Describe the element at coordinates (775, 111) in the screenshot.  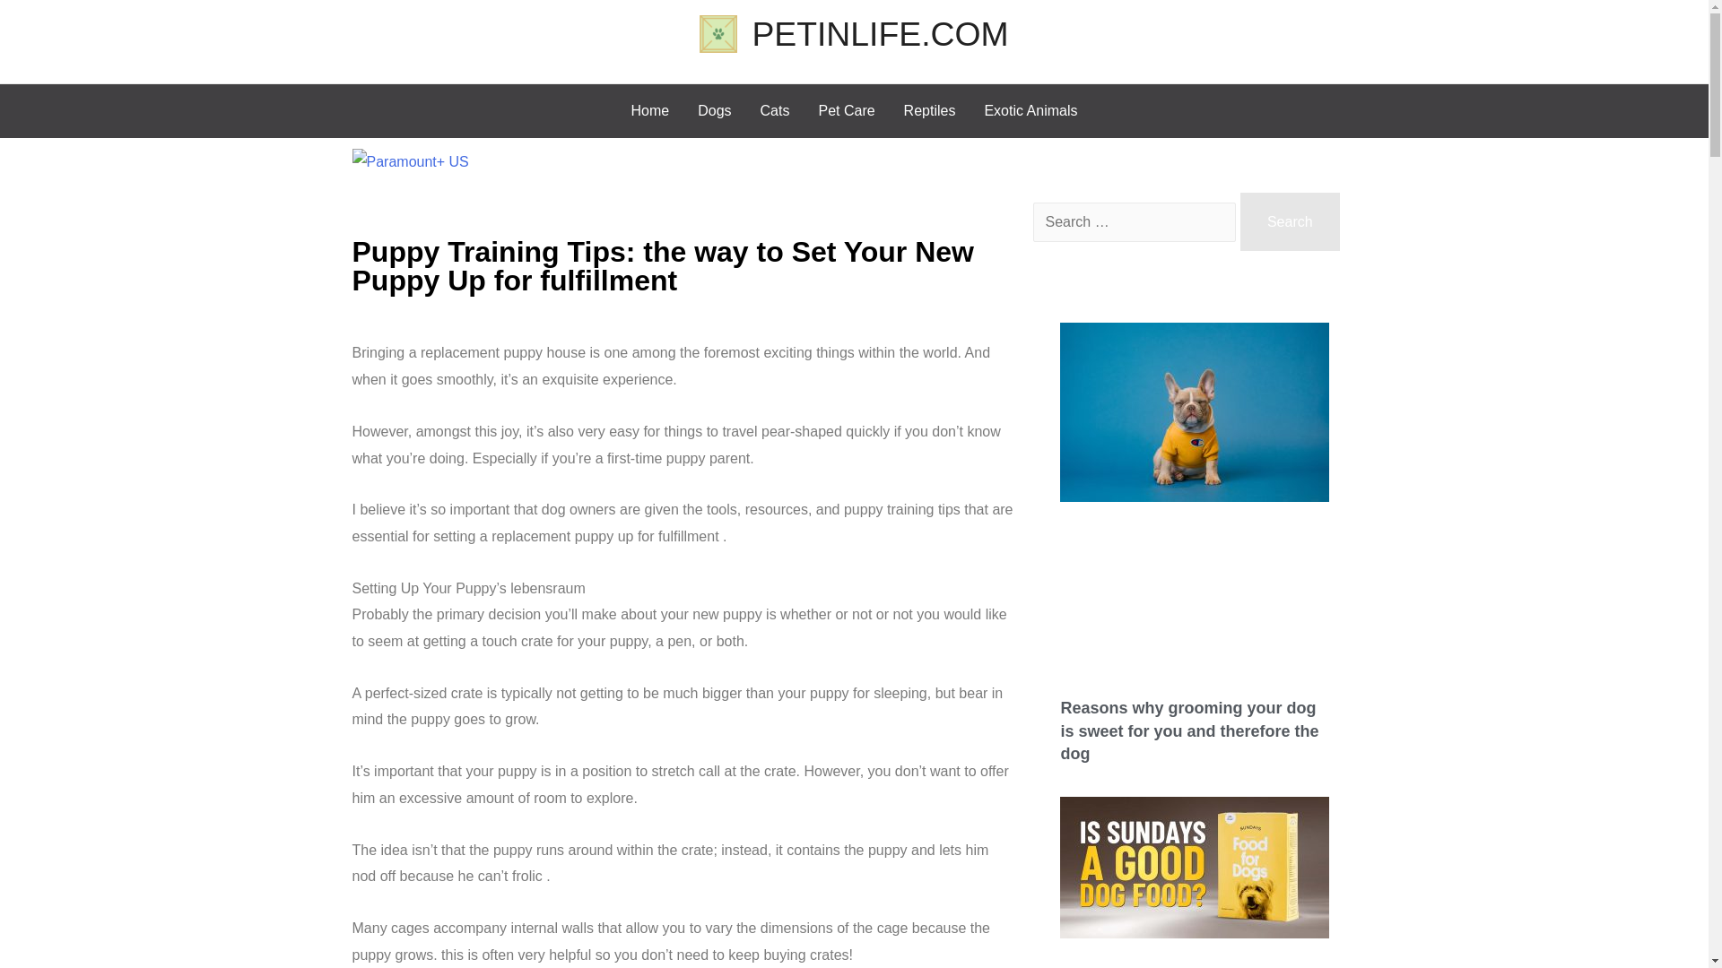
I see `Cats` at that location.